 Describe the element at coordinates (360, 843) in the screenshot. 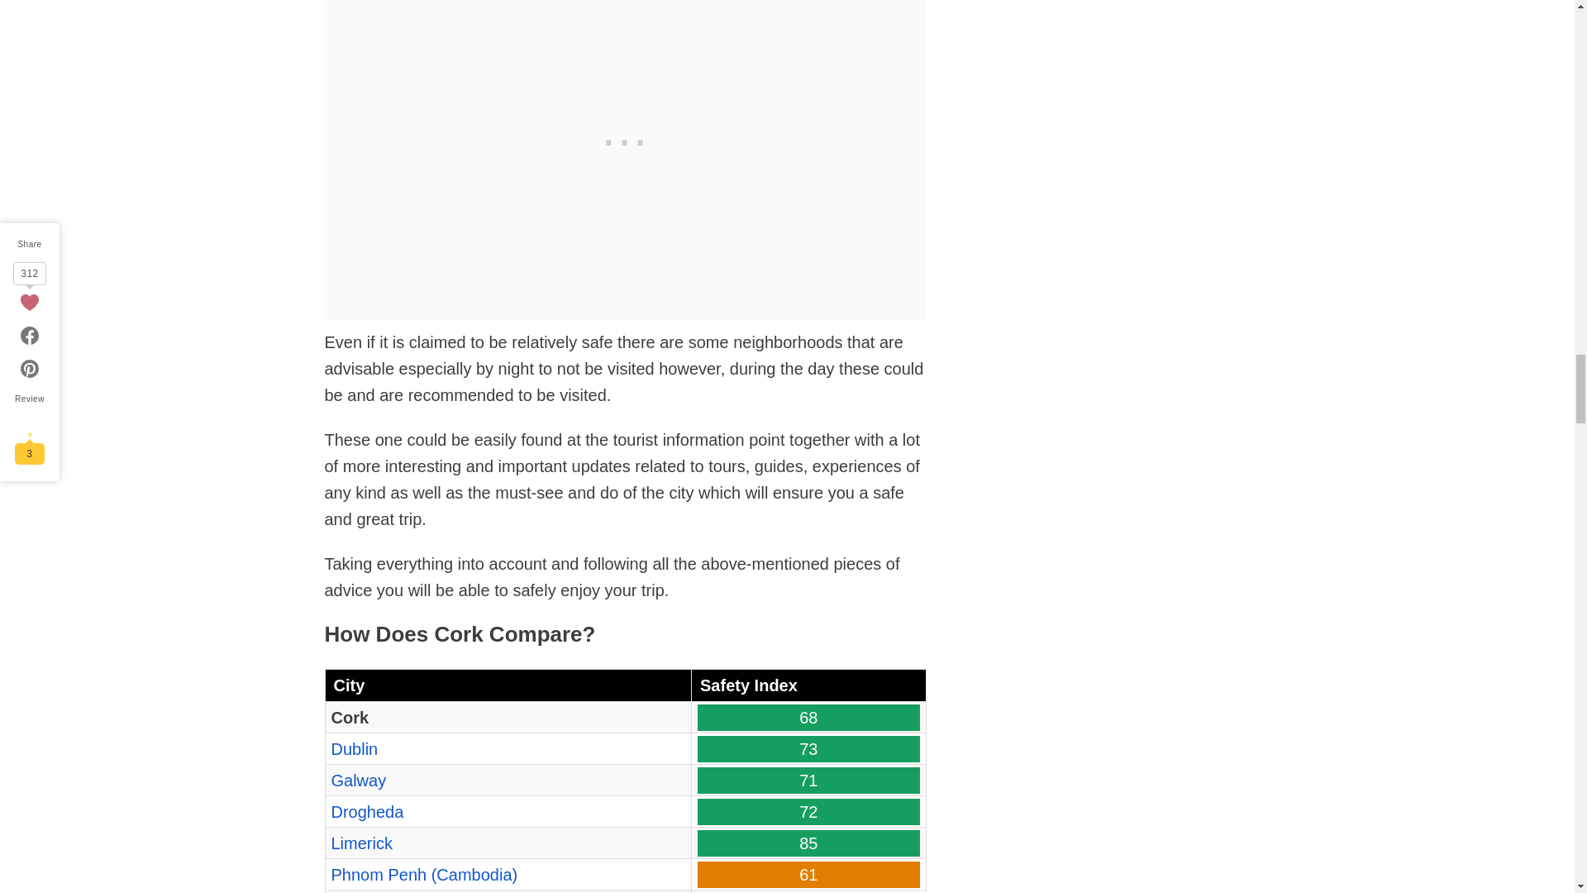

I see `Limerick` at that location.